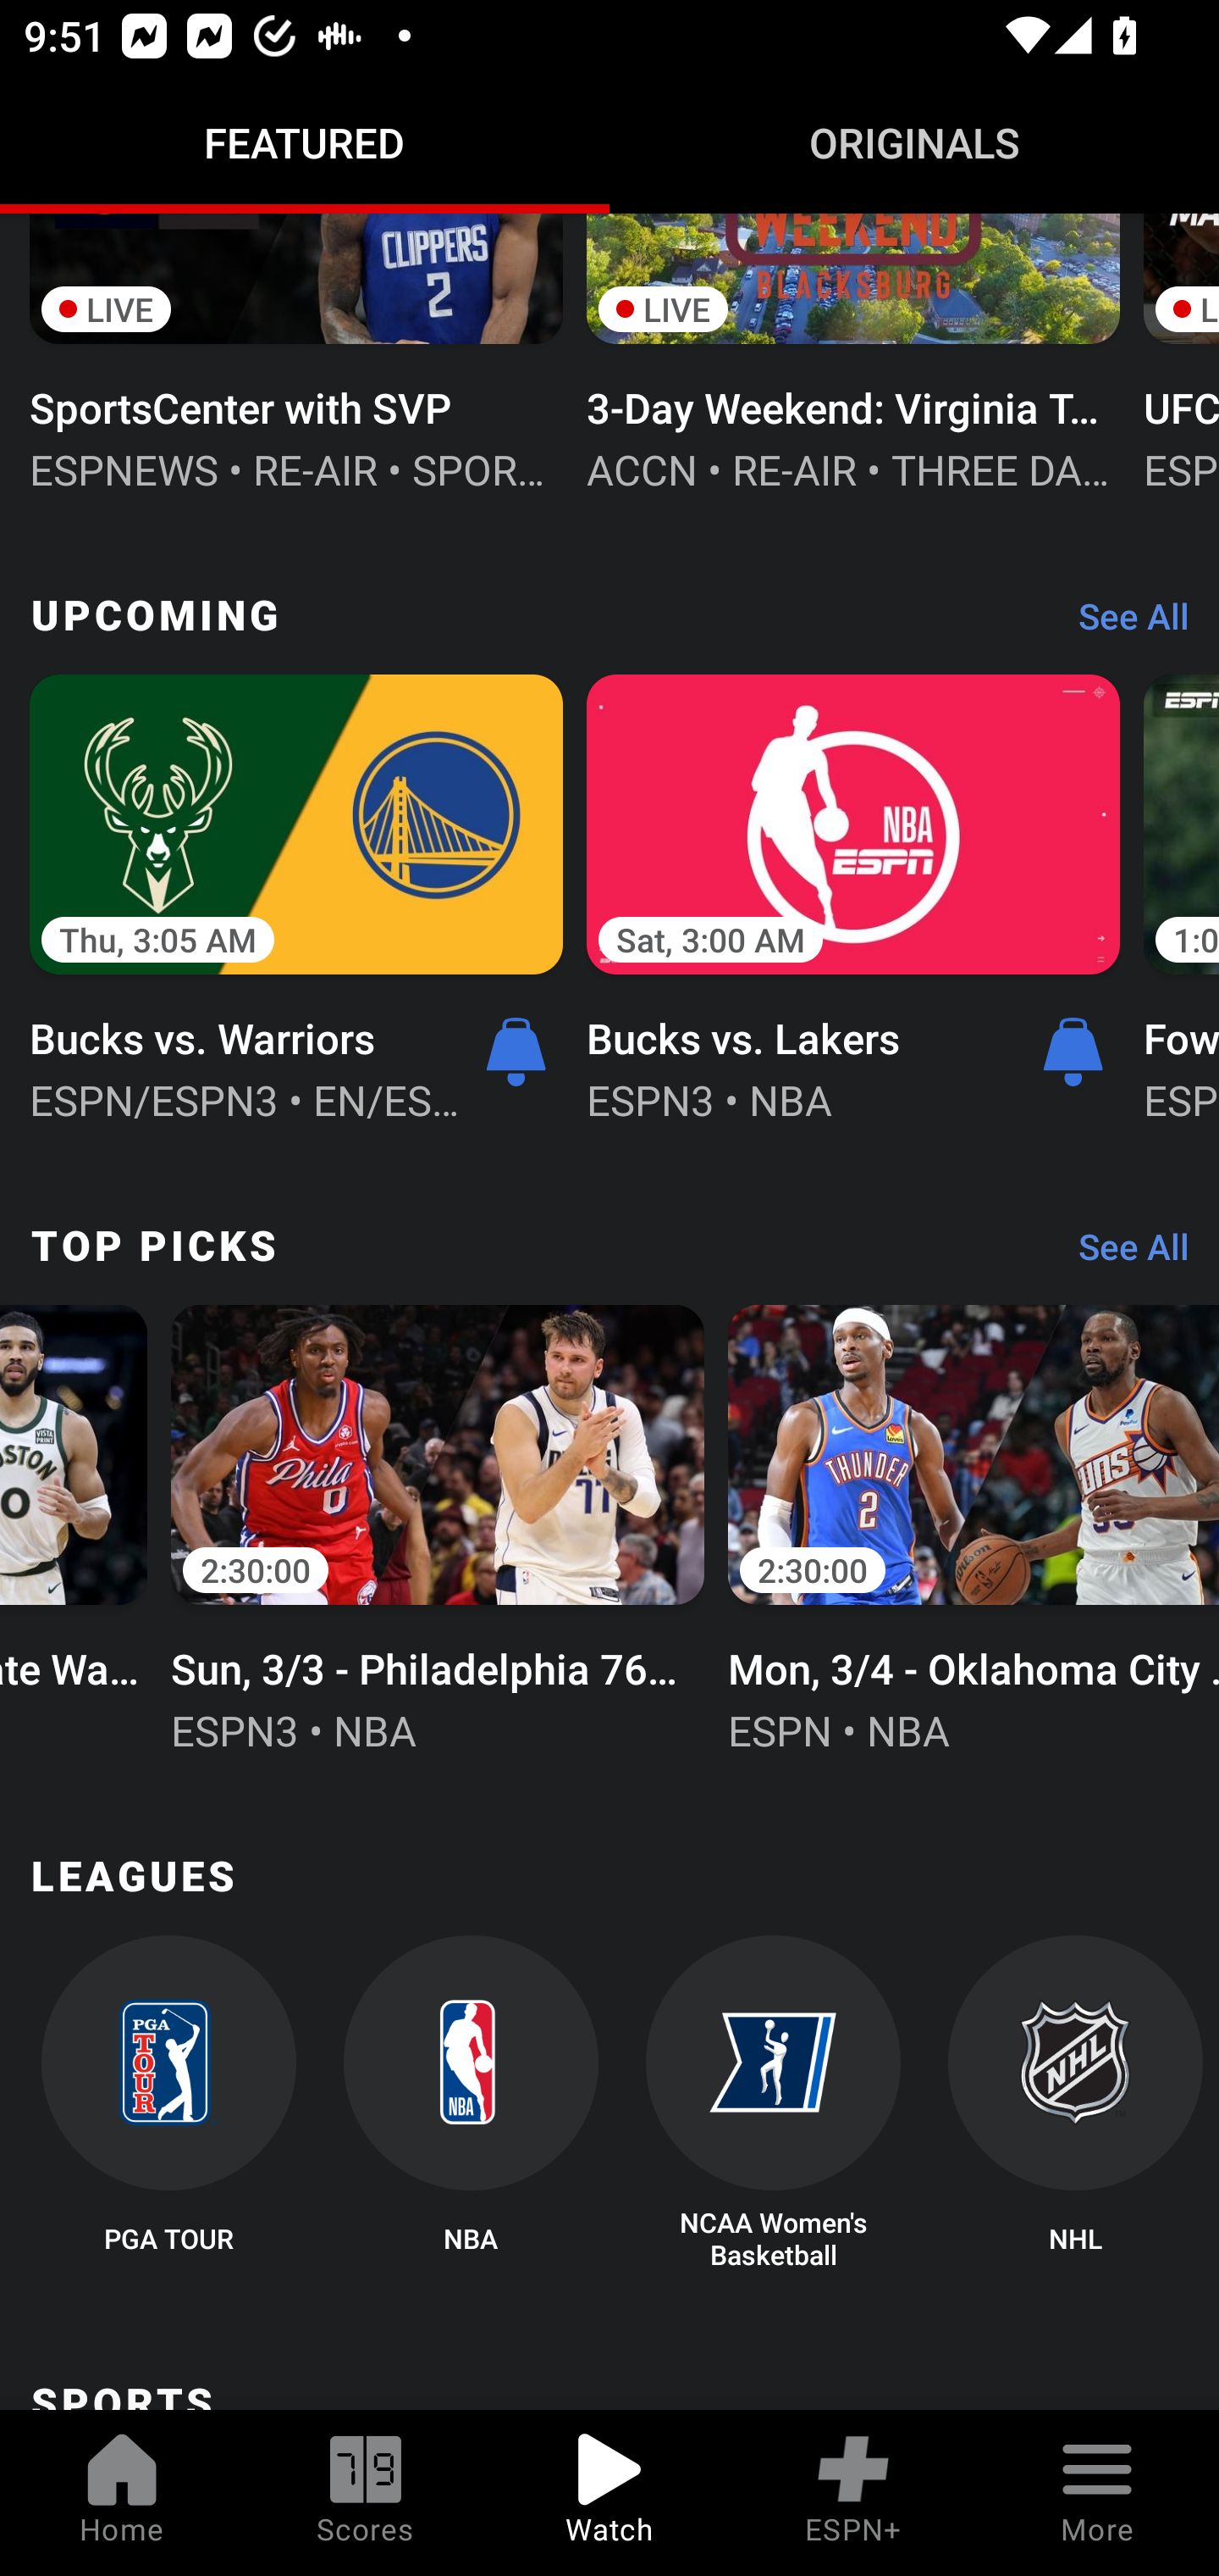  What do you see at coordinates (366, 2493) in the screenshot?
I see `Scores` at bounding box center [366, 2493].